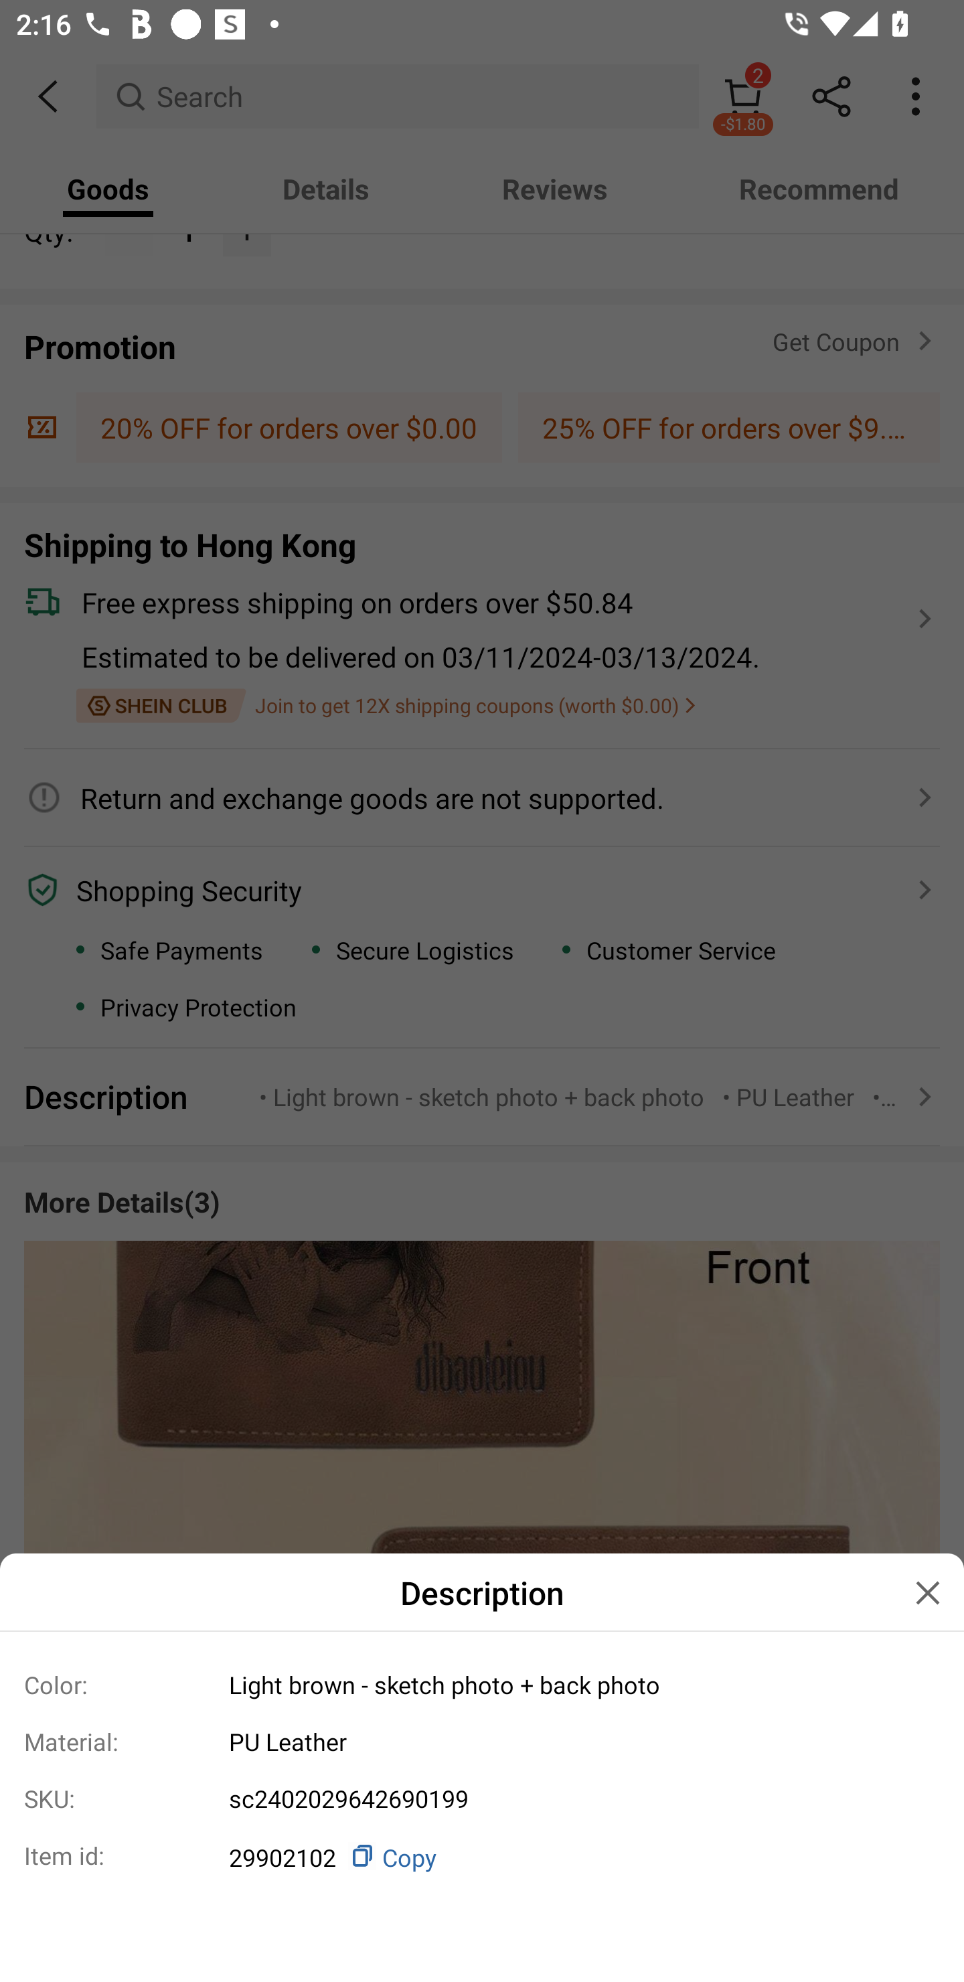 This screenshot has width=964, height=1982. What do you see at coordinates (482, 1799) in the screenshot?
I see `SKU: sc2402029642690199` at bounding box center [482, 1799].